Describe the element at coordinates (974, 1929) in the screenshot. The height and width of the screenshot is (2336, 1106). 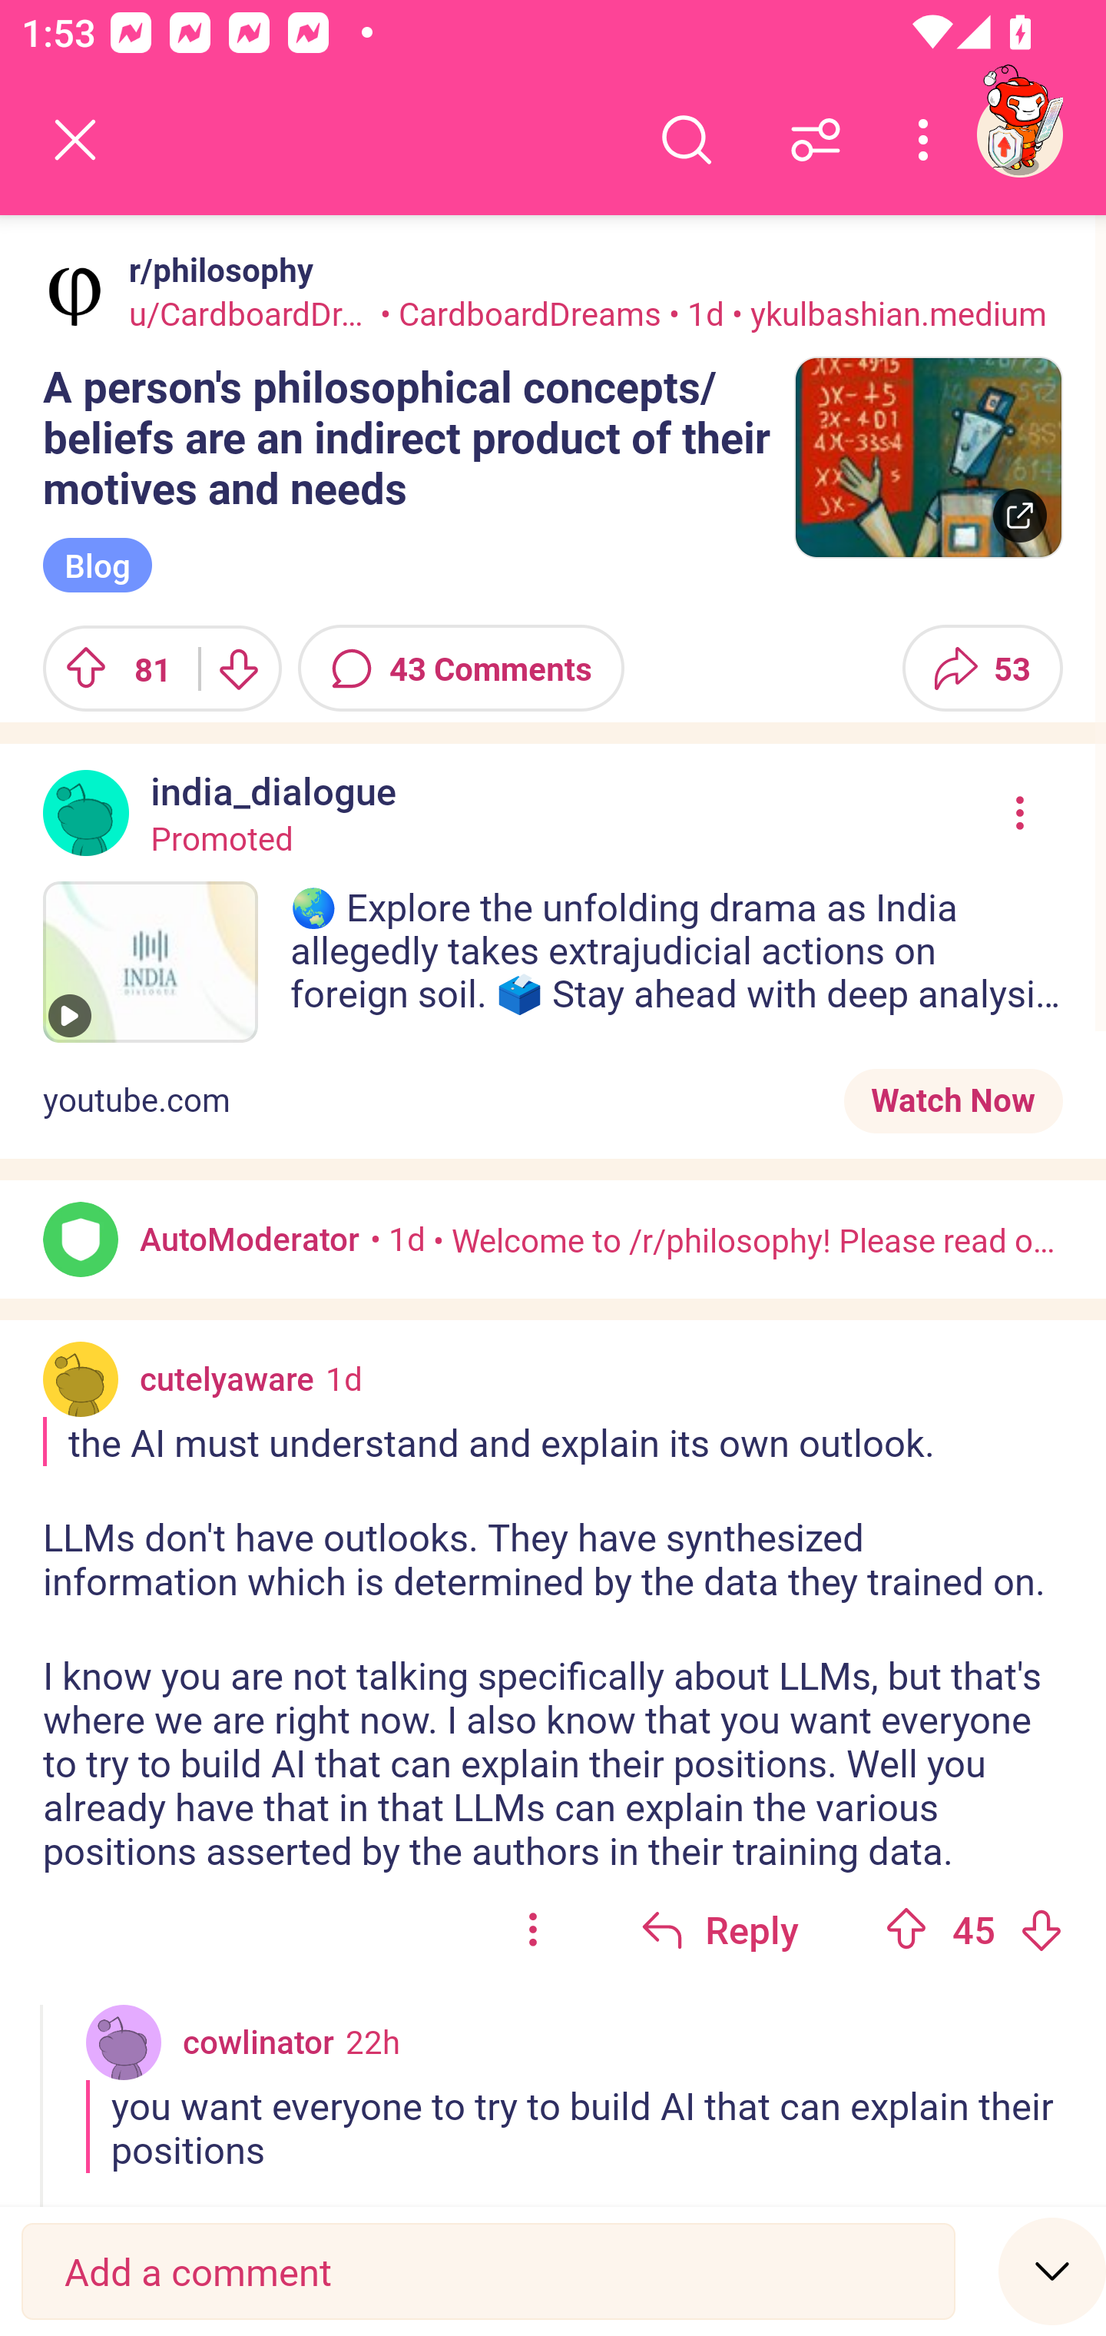
I see `Upvote 45 45 votes Downvote` at that location.